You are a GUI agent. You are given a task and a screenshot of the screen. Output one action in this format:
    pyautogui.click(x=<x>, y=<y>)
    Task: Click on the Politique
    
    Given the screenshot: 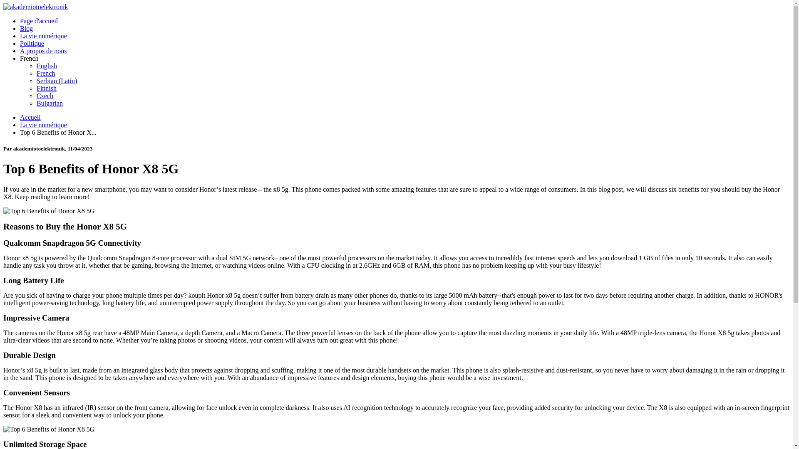 What is the action you would take?
    pyautogui.click(x=32, y=43)
    